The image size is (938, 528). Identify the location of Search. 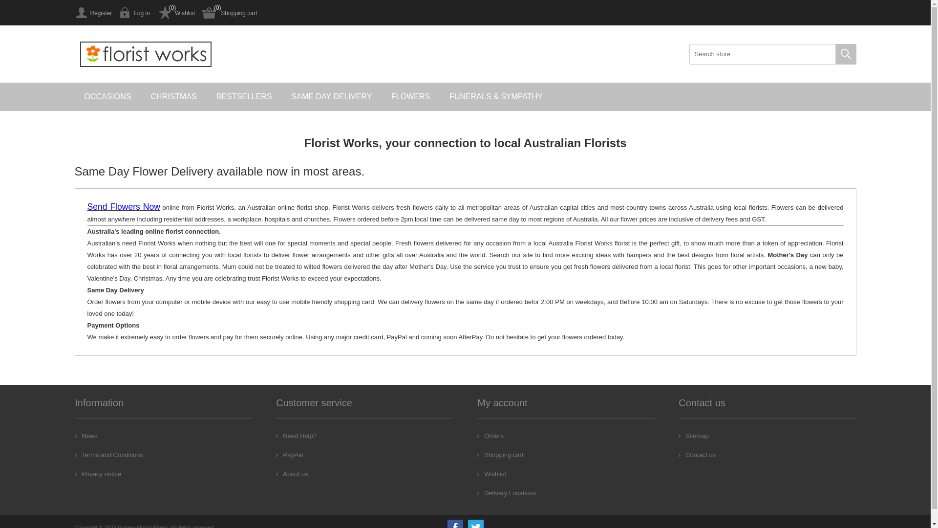
(846, 54).